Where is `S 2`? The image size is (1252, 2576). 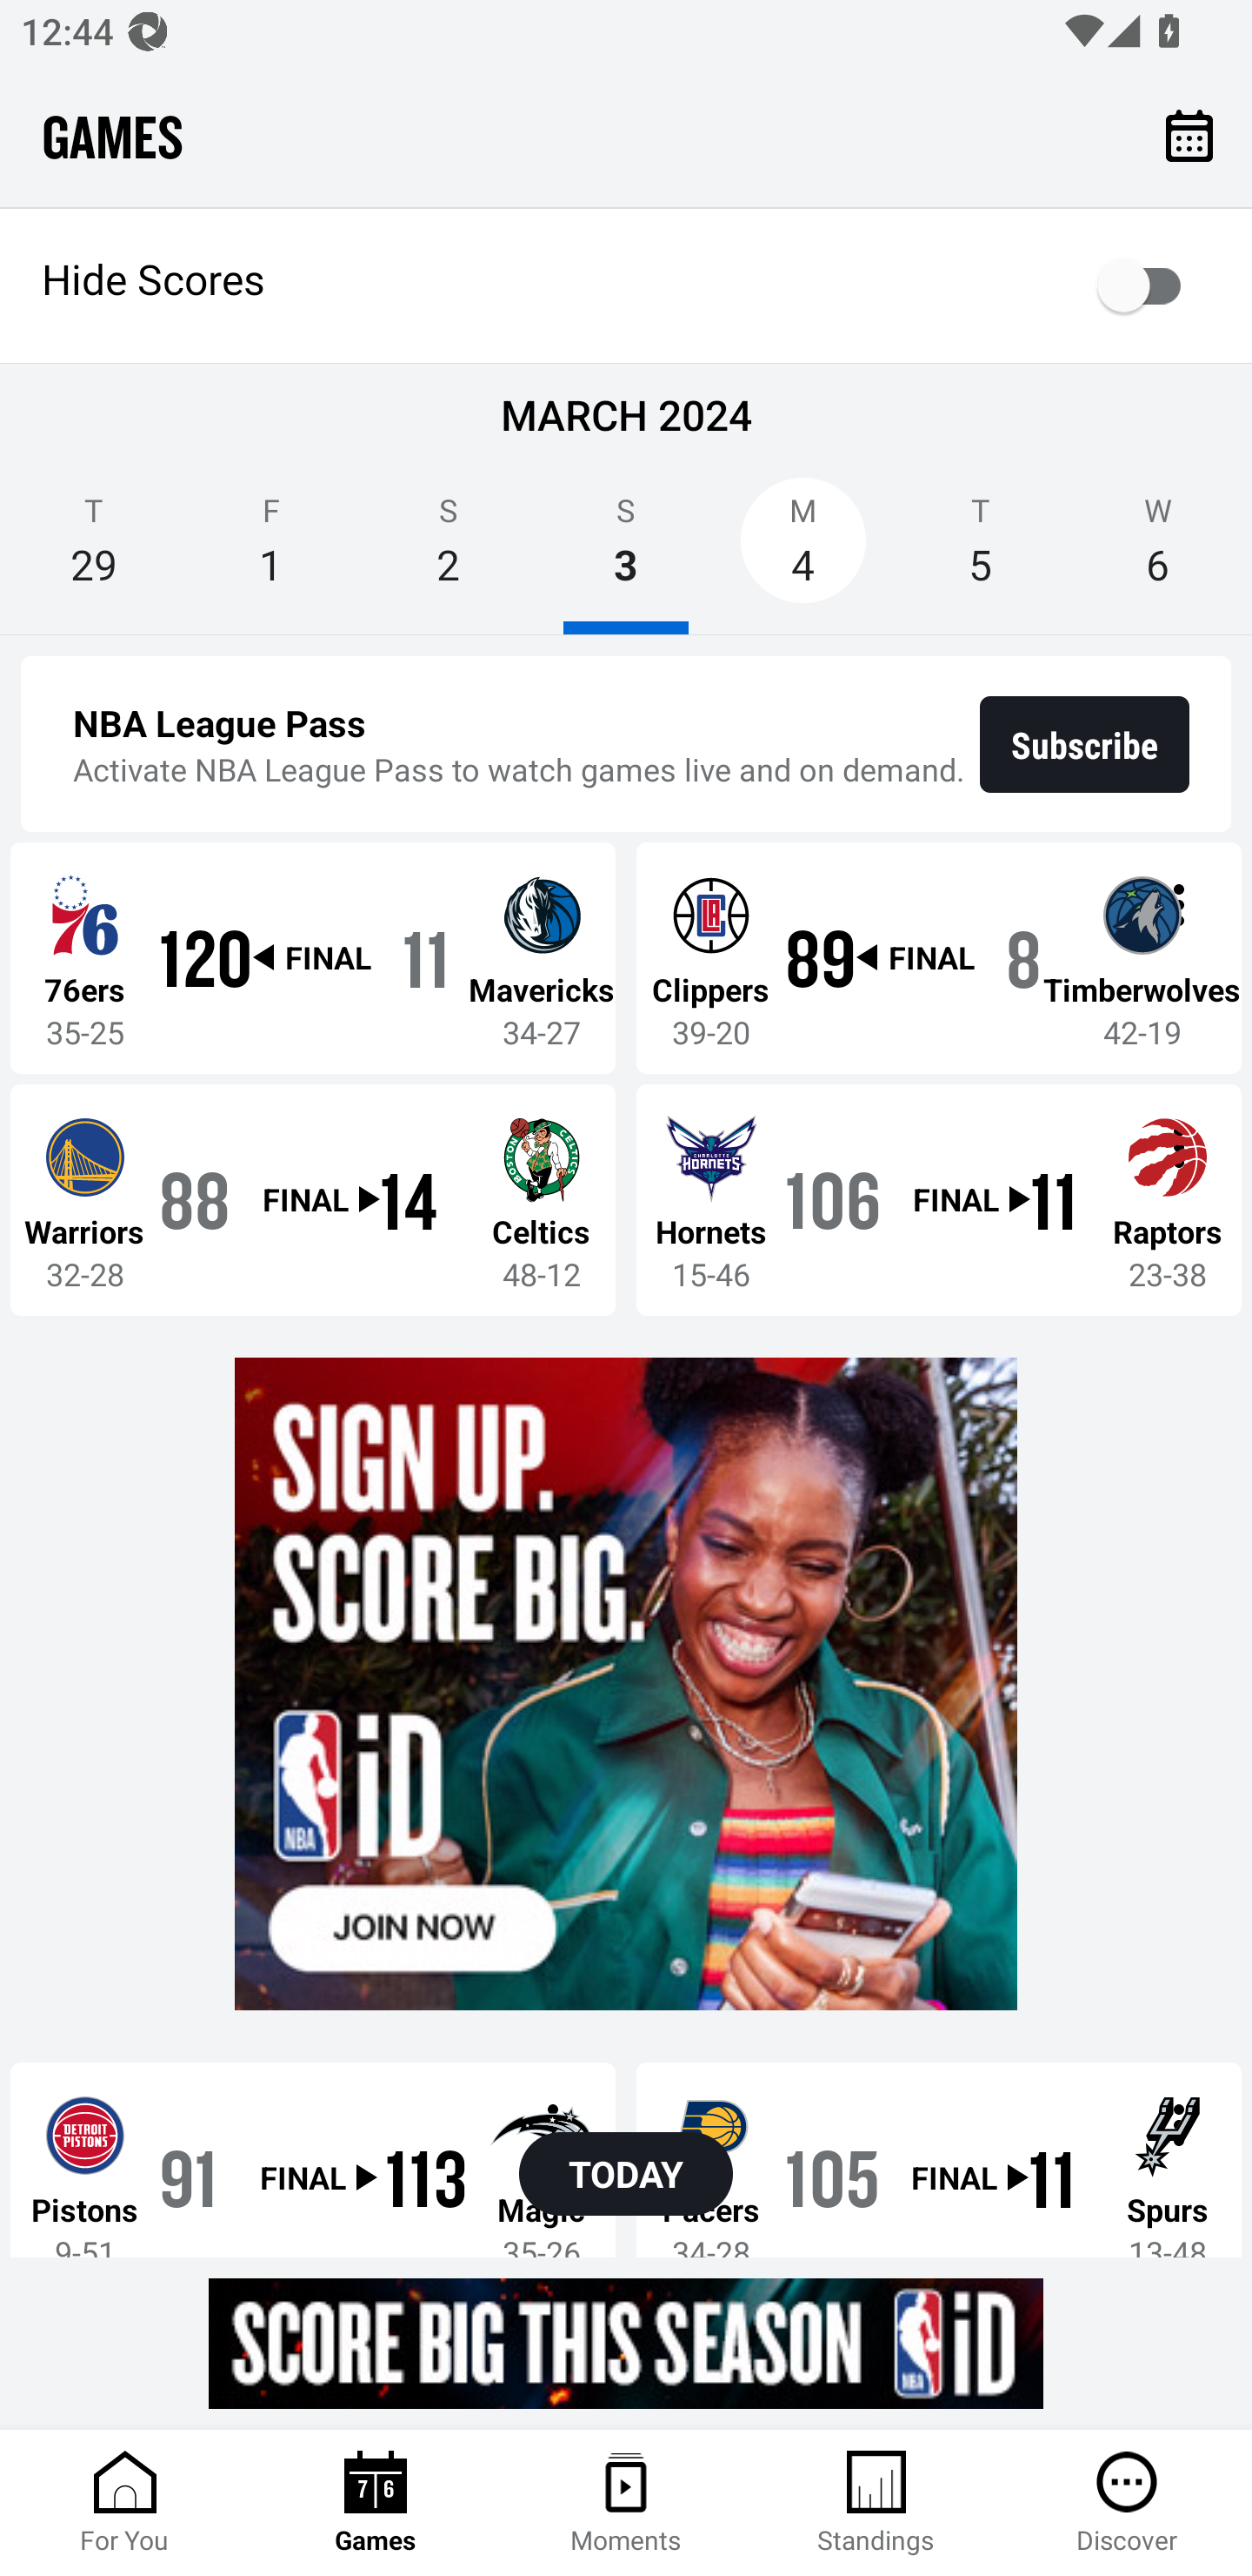 S 2 is located at coordinates (448, 550).